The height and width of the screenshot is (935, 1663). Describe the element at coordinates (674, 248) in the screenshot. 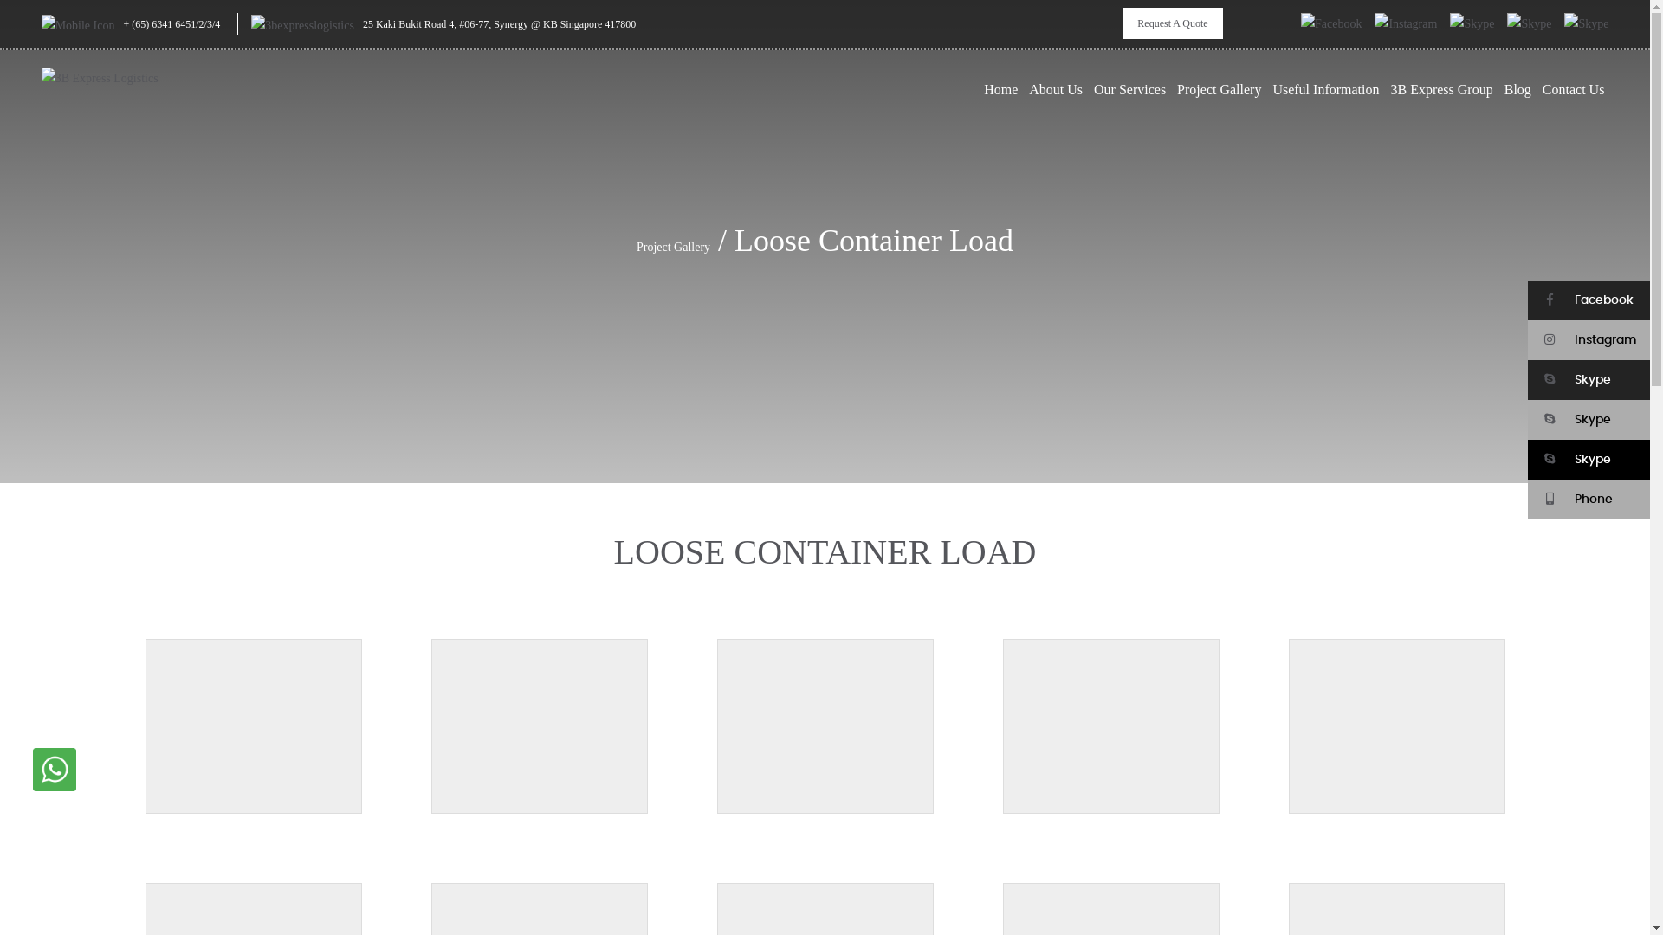

I see `Project Gallery` at that location.